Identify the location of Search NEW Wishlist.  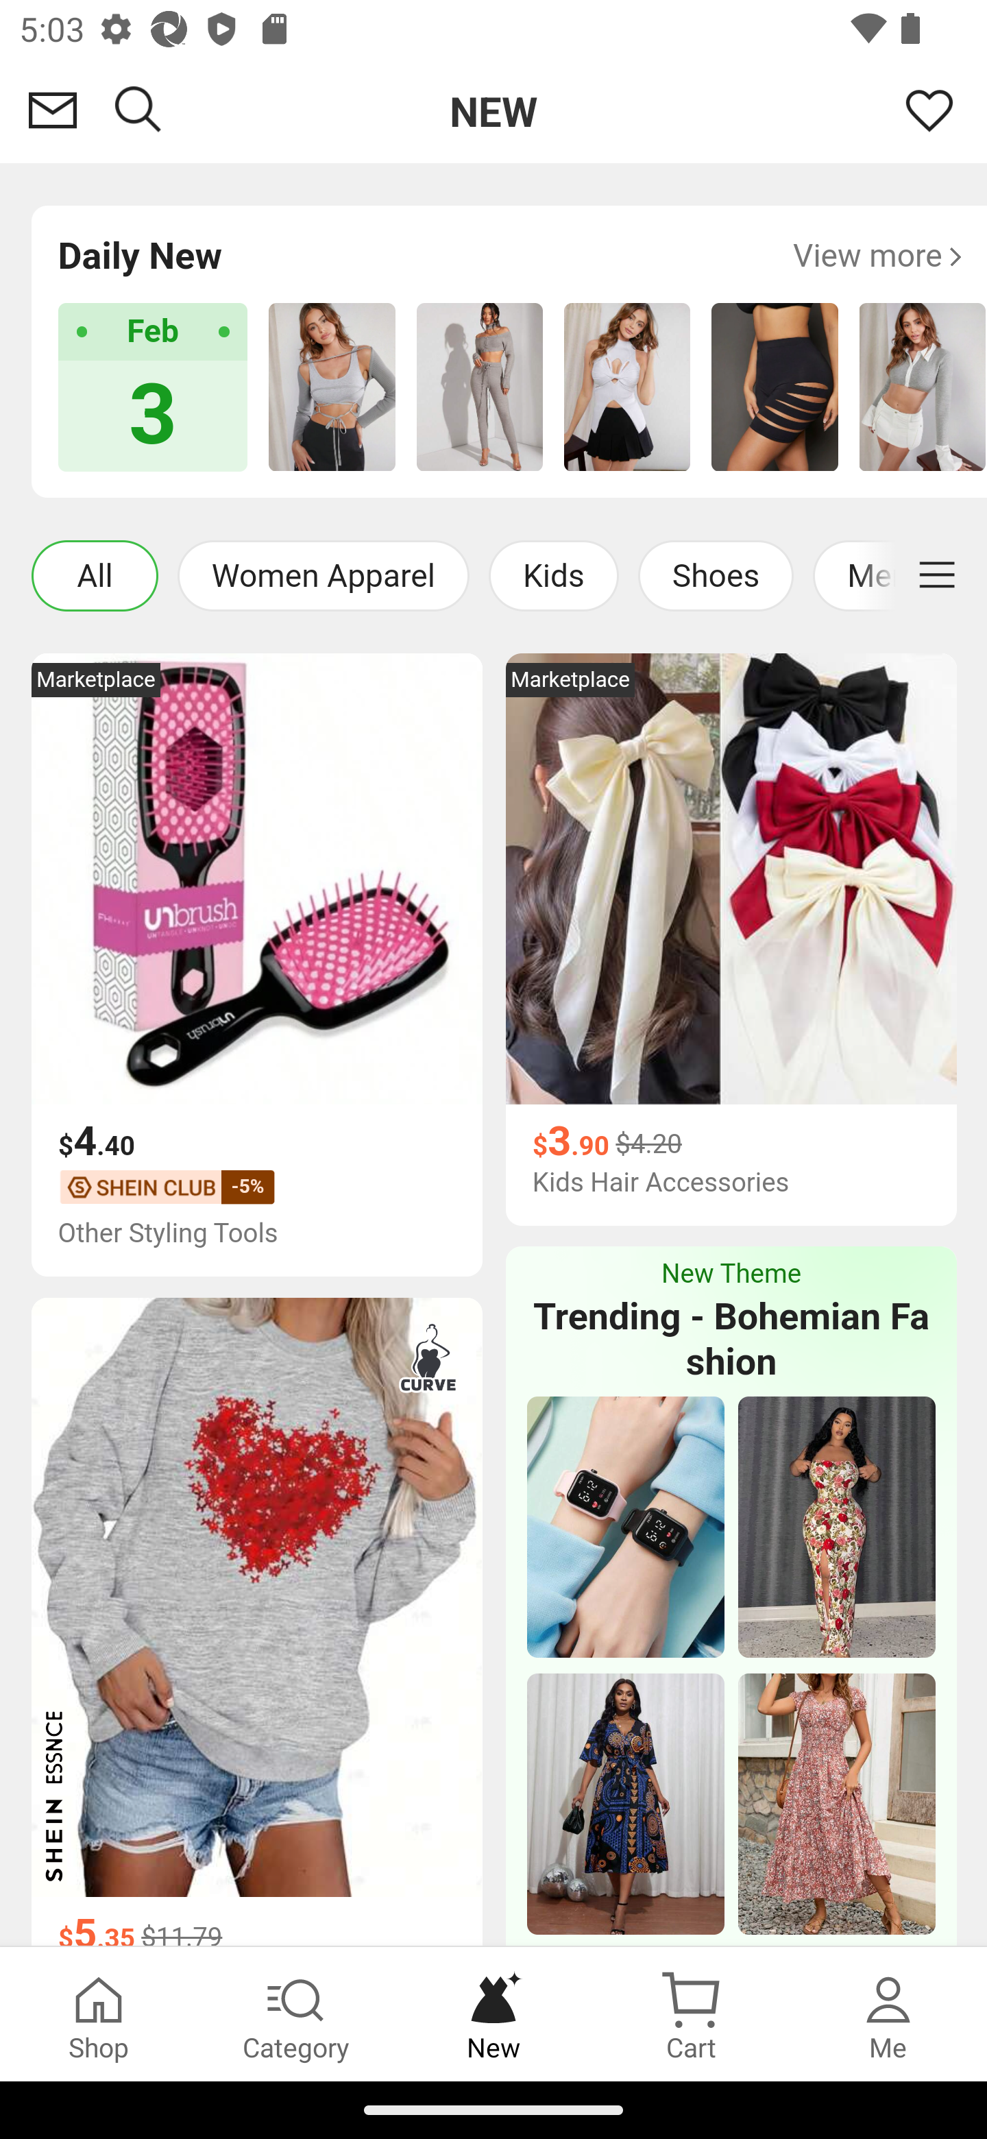
(493, 110).